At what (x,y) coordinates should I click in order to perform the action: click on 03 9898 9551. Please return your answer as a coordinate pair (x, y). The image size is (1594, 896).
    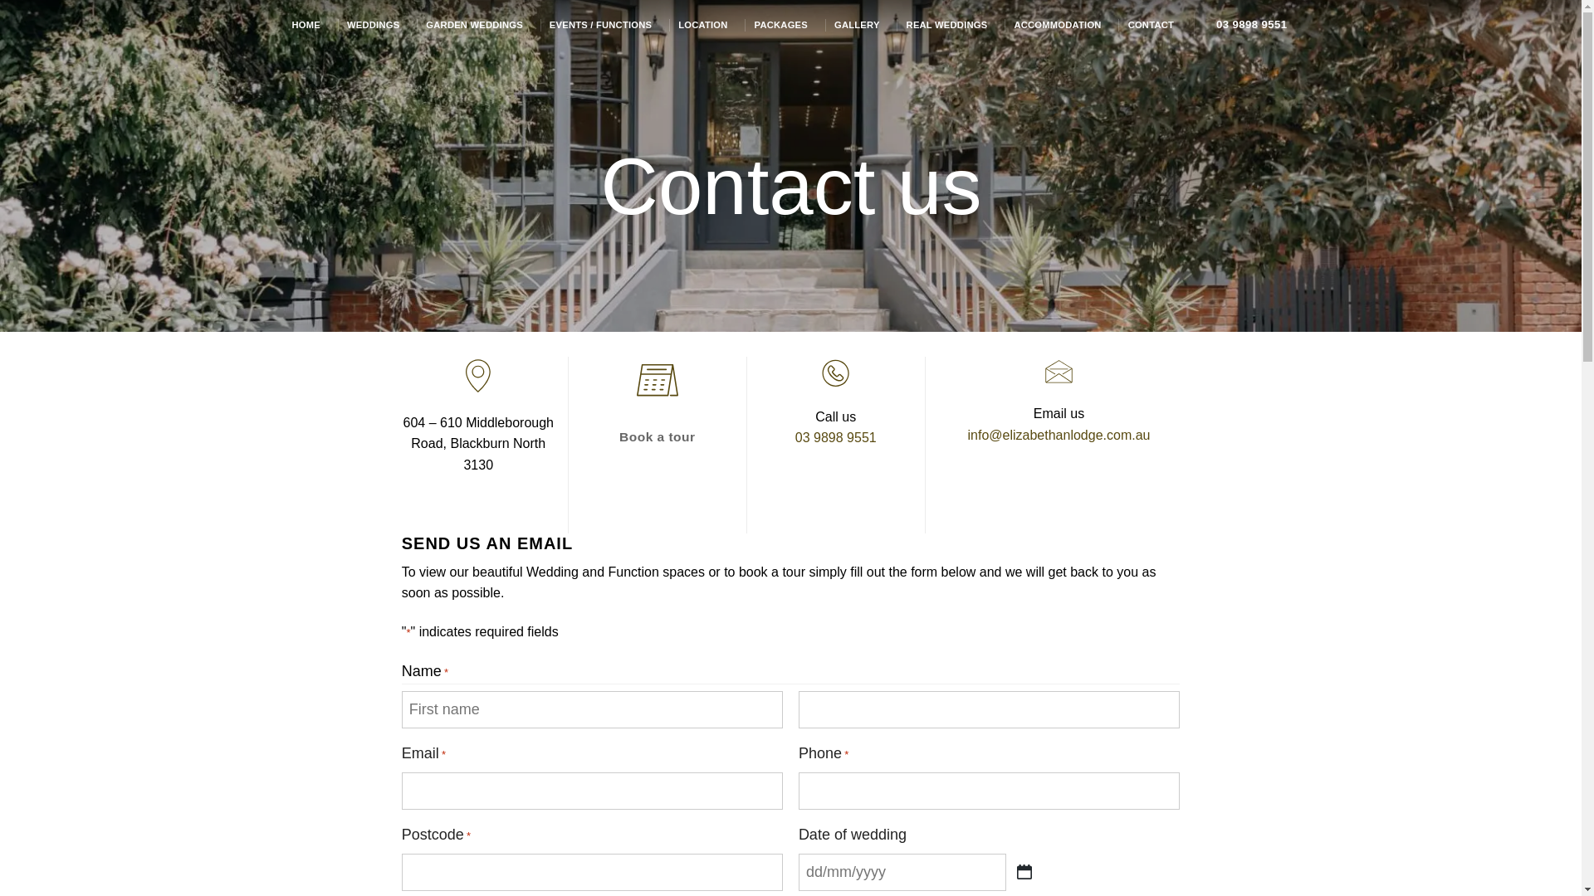
    Looking at the image, I should click on (1252, 25).